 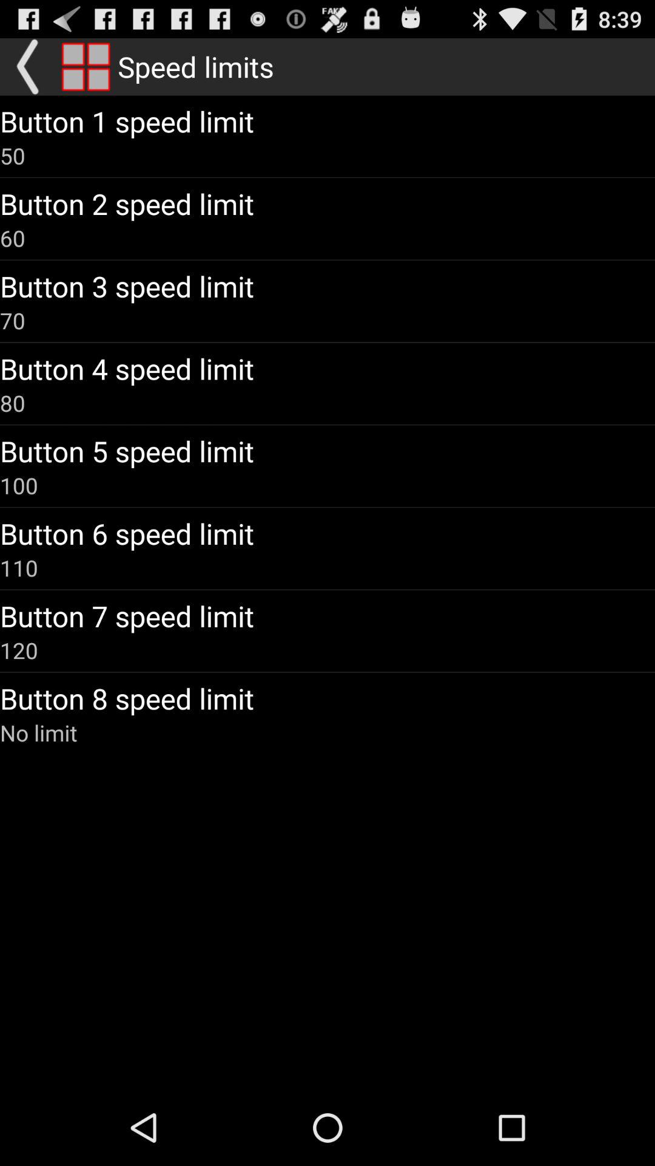 I want to click on turn on icon below button 8 speed, so click(x=39, y=732).